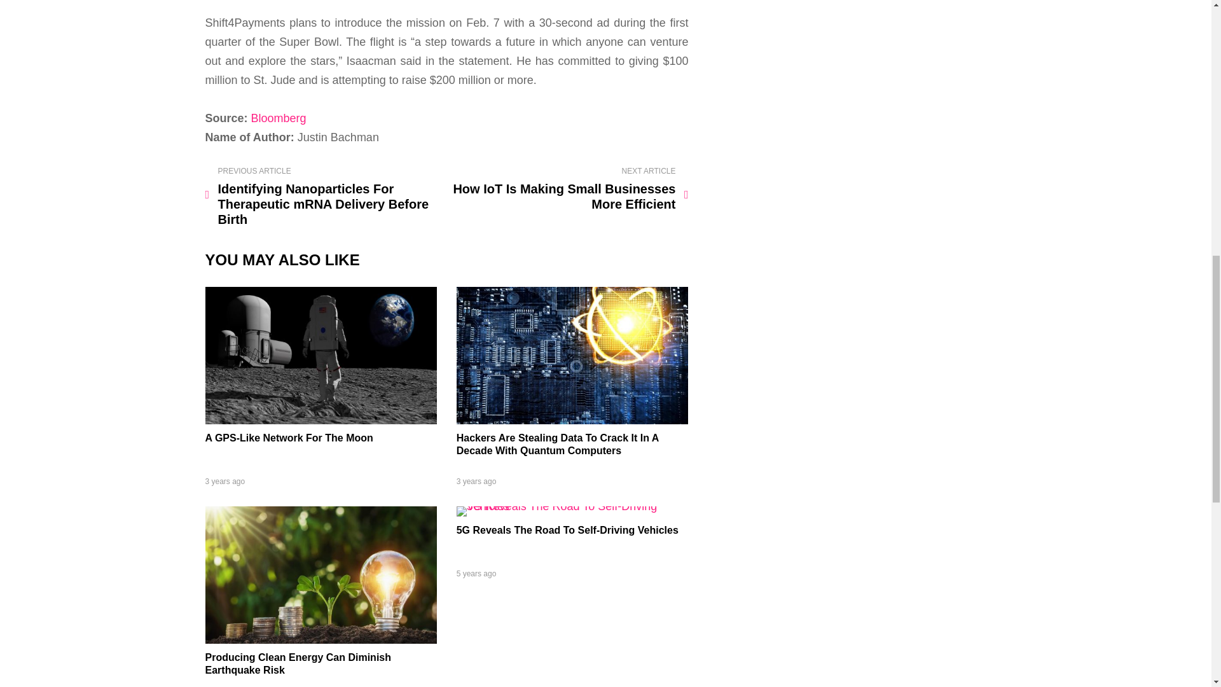 The height and width of the screenshot is (687, 1221). I want to click on A GPS-Like Network For The Moon, so click(321, 420).